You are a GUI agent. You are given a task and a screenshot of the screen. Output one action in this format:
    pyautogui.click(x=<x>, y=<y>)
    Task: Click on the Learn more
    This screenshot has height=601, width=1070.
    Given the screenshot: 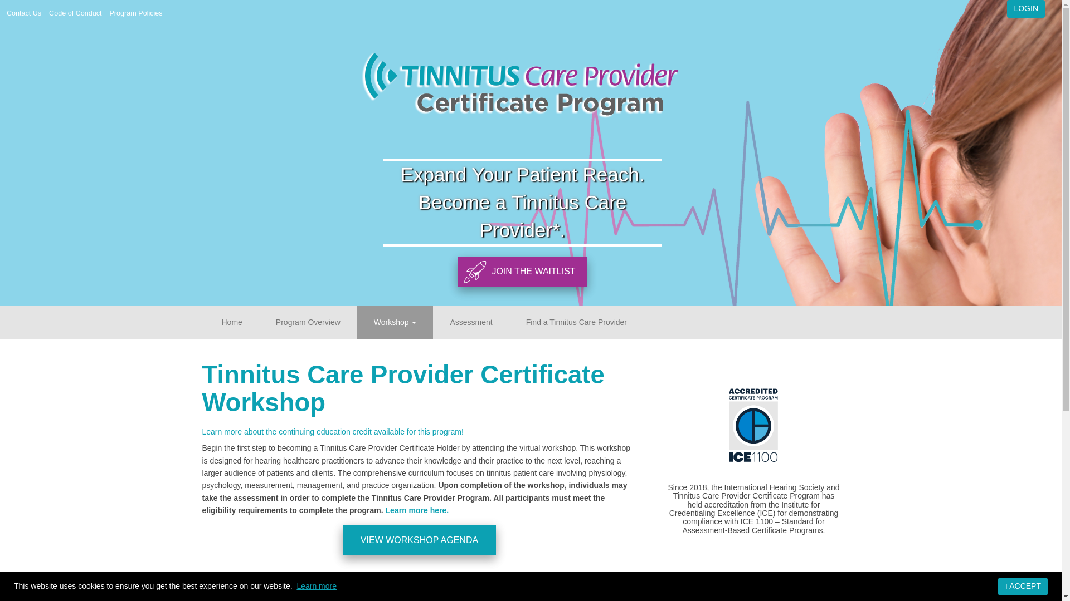 What is the action you would take?
    pyautogui.click(x=317, y=585)
    